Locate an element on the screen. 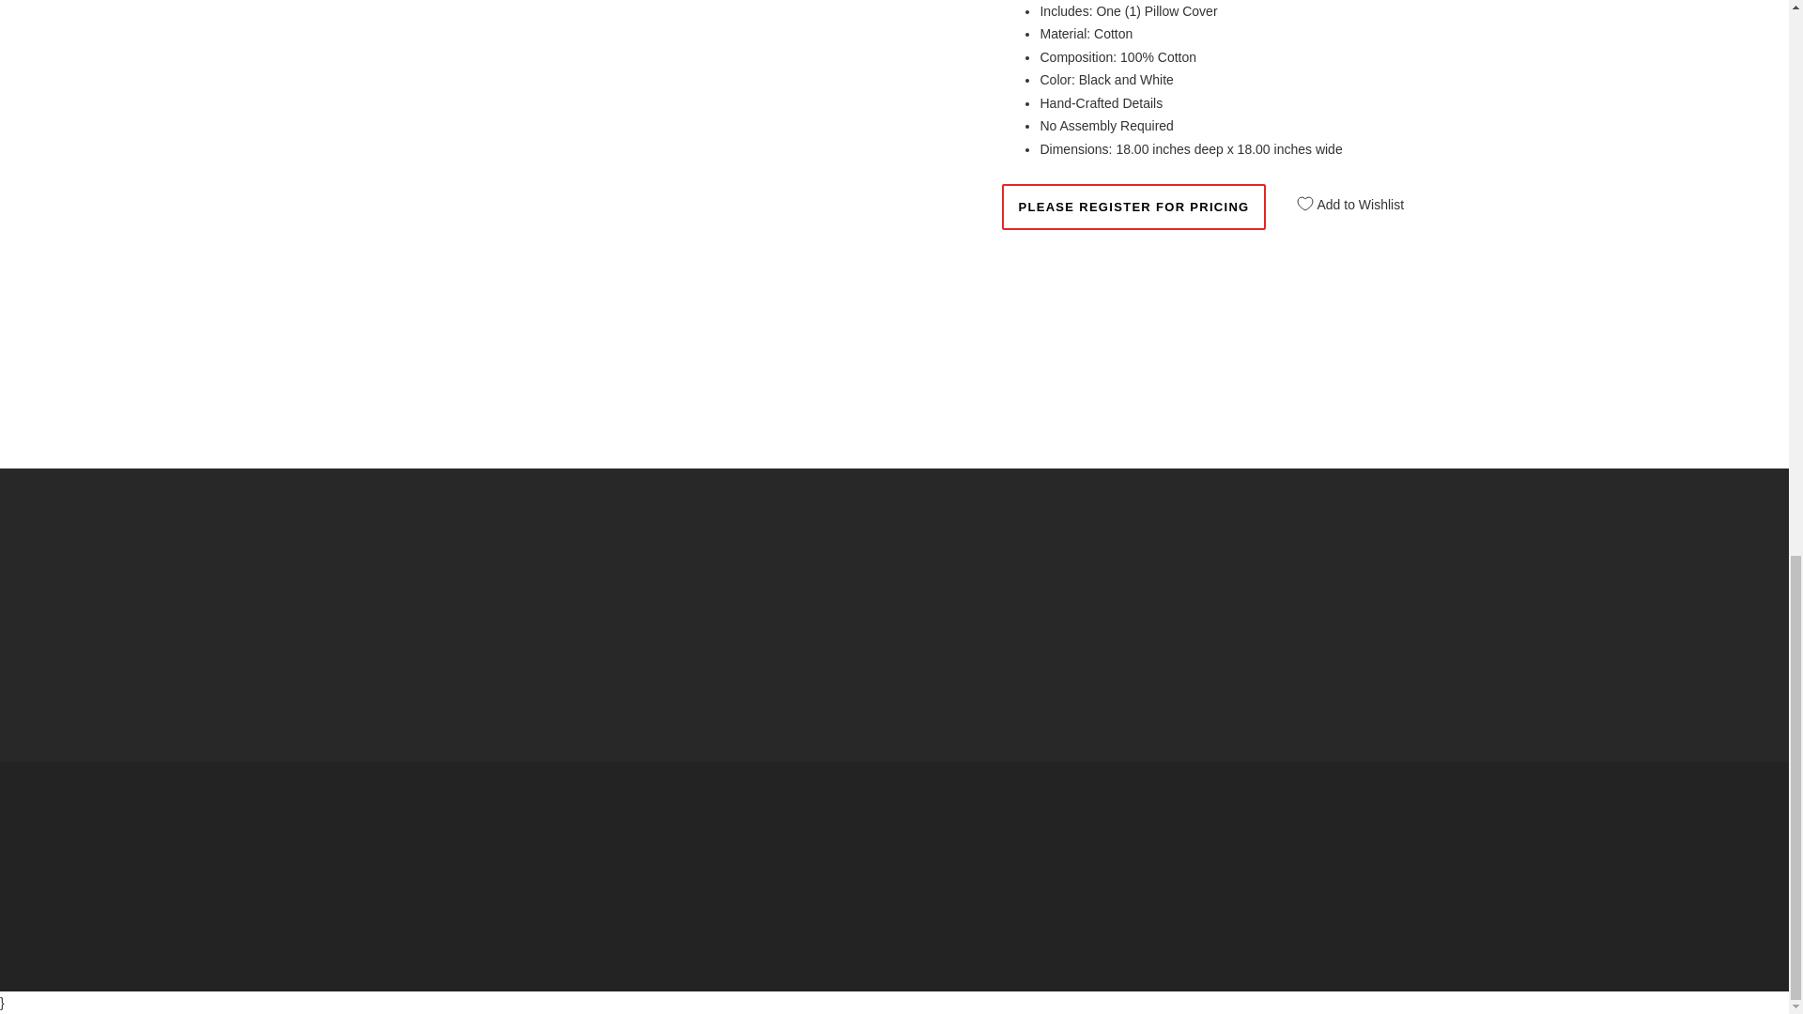 The image size is (1803, 1014). Add to Wishlist is located at coordinates (1344, 197).